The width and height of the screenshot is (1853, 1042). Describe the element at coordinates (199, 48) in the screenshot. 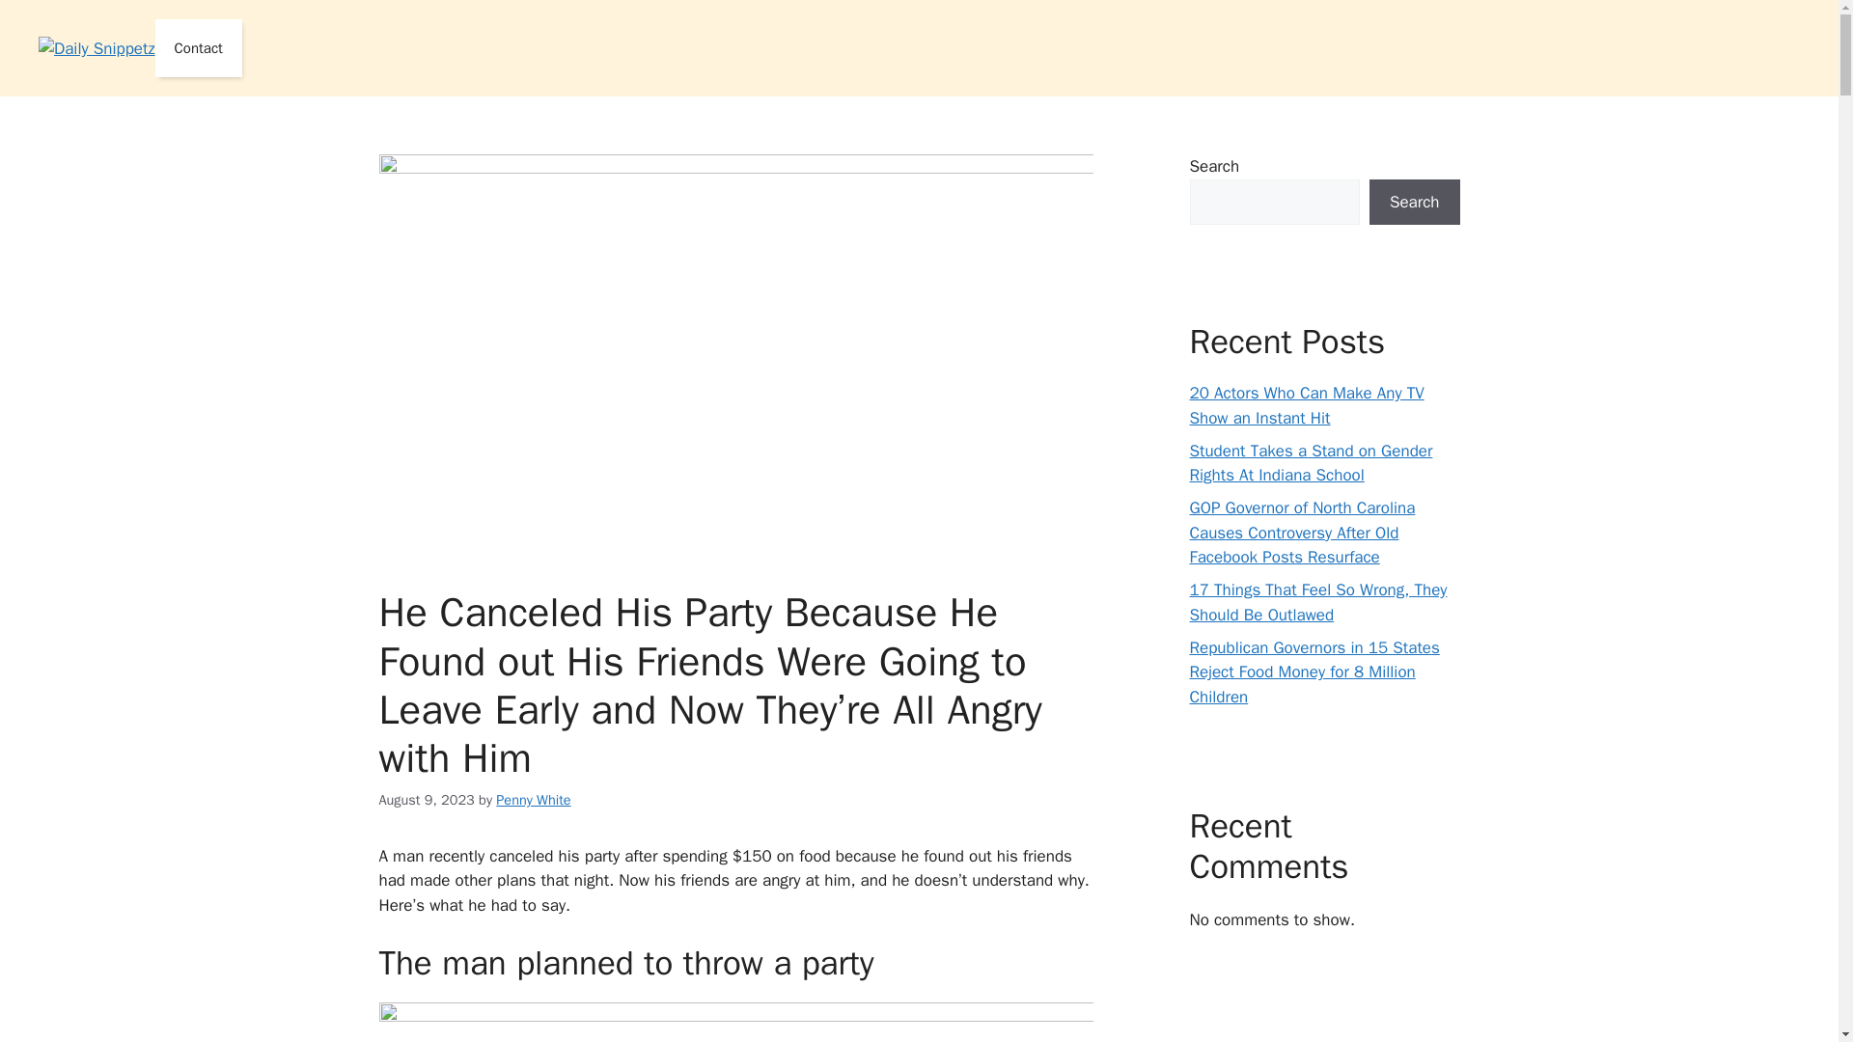

I see `Contact` at that location.